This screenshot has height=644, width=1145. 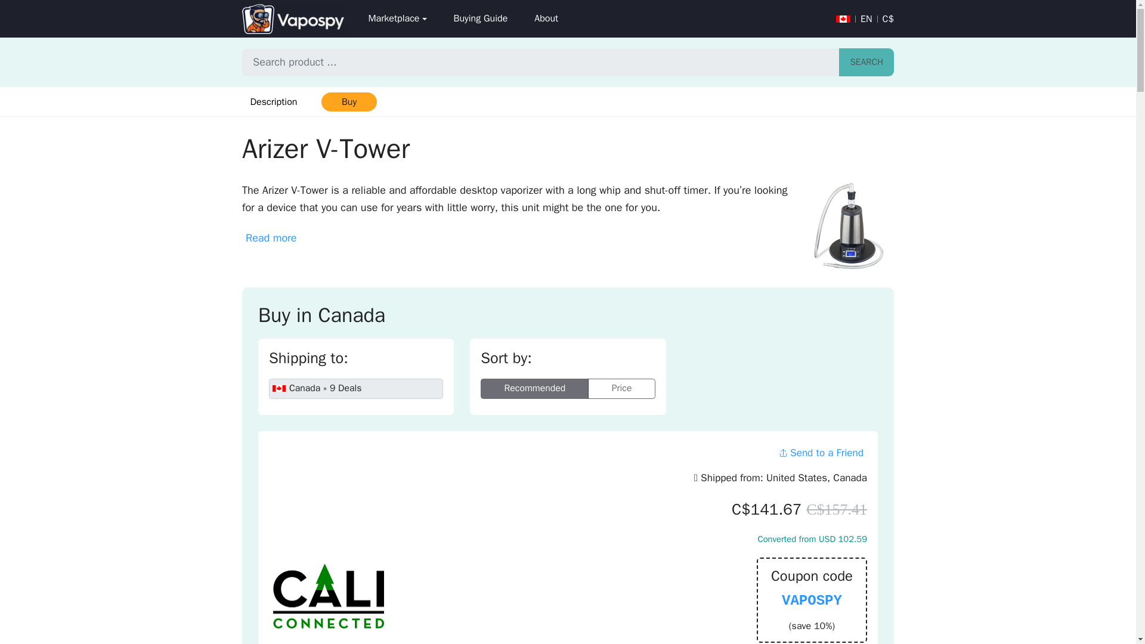 What do you see at coordinates (356, 389) in the screenshot?
I see `Shipping to: Canada` at bounding box center [356, 389].